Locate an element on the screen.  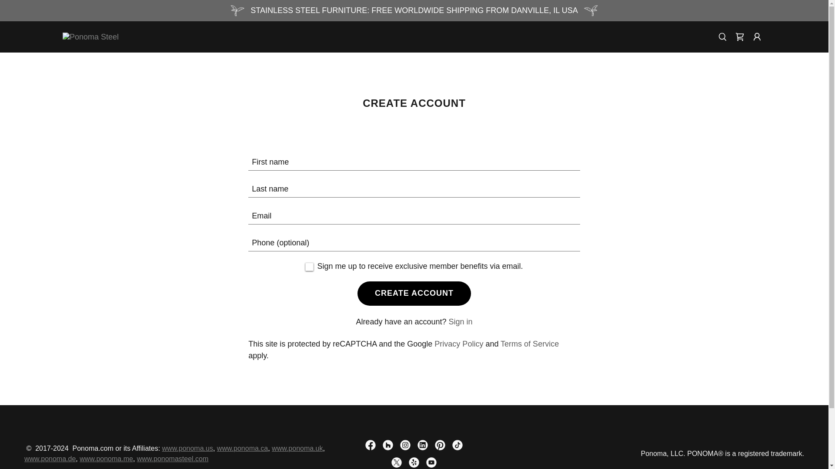
Terms of Service is located at coordinates (529, 344).